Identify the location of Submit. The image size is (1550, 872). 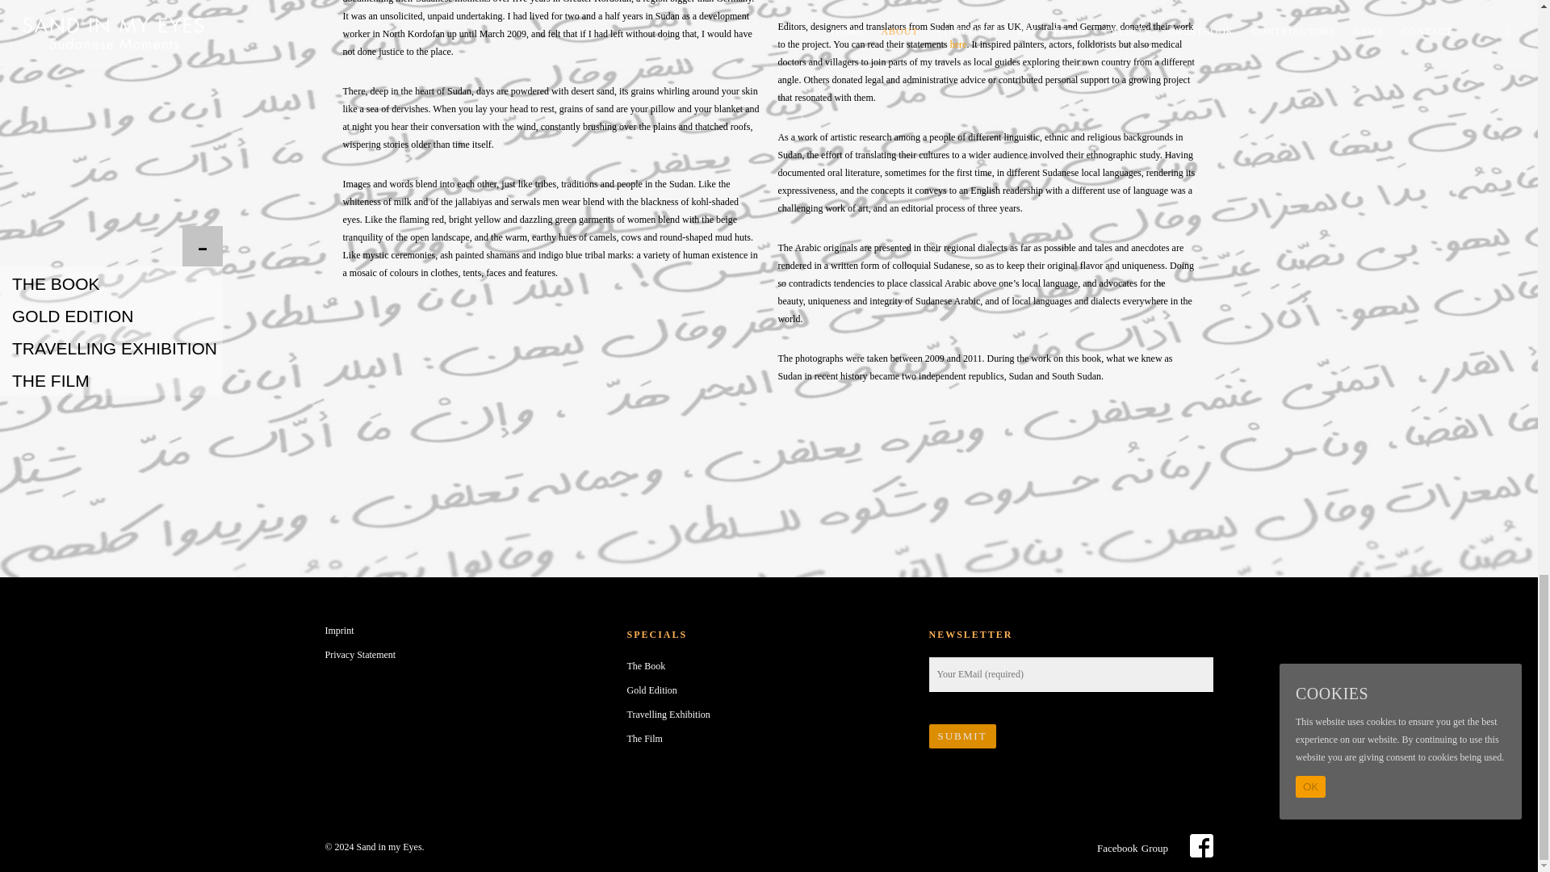
(961, 736).